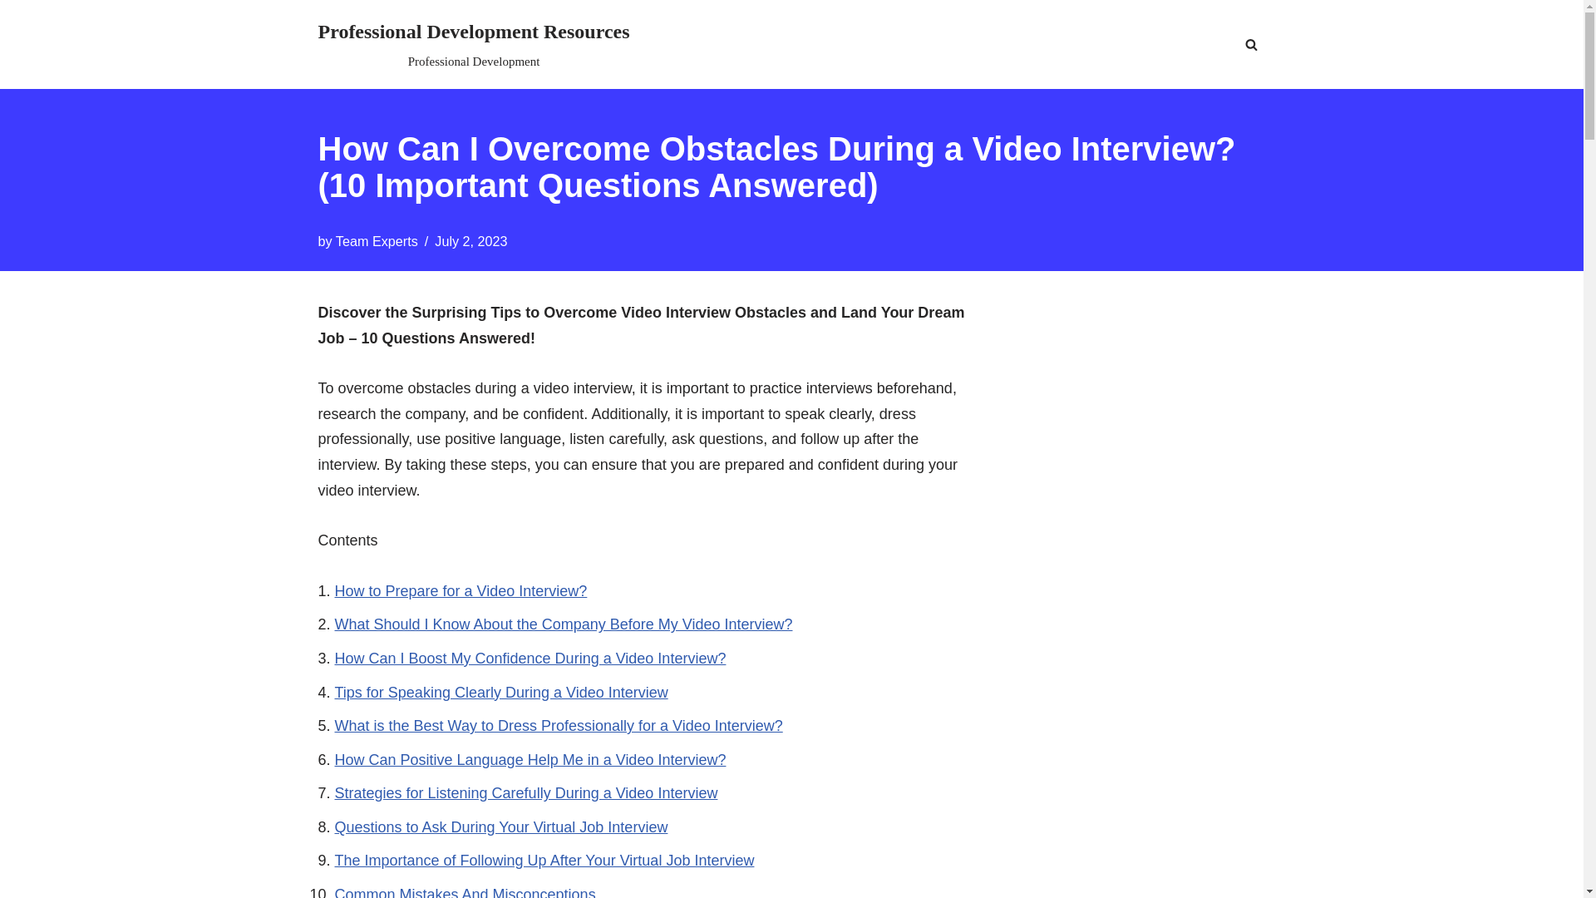 Image resolution: width=1596 pixels, height=898 pixels. What do you see at coordinates (525, 793) in the screenshot?
I see `Strategies for Listening Carefully During a Video Interview` at bounding box center [525, 793].